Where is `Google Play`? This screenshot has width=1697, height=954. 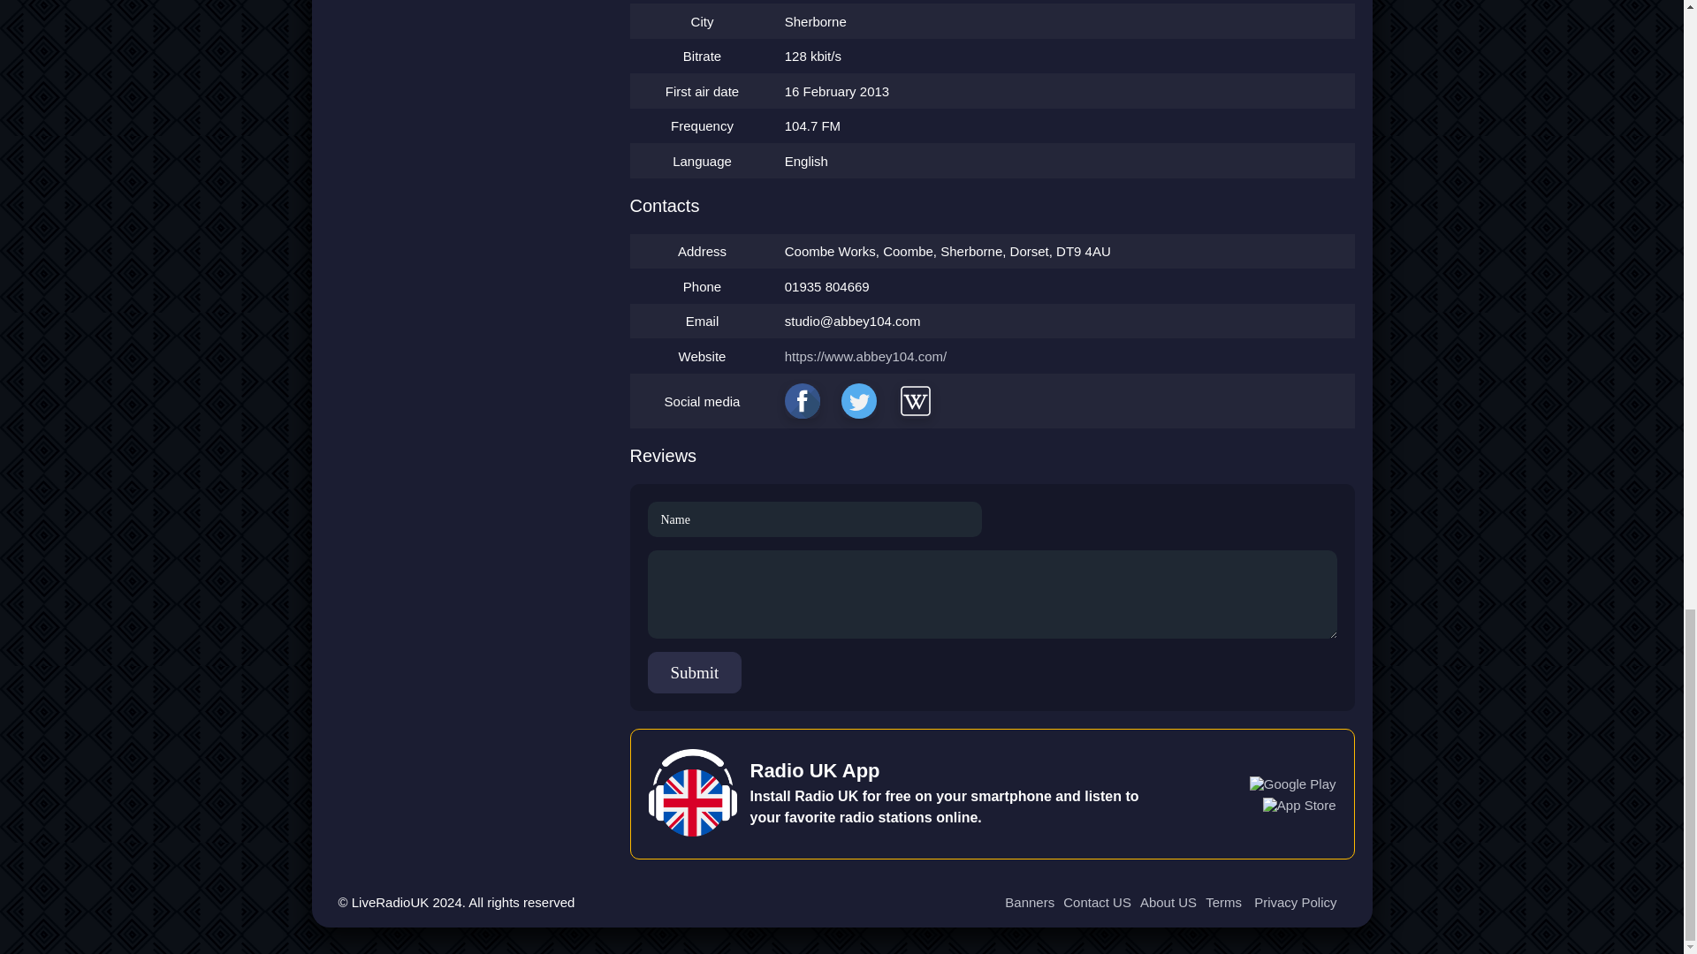 Google Play is located at coordinates (1292, 784).